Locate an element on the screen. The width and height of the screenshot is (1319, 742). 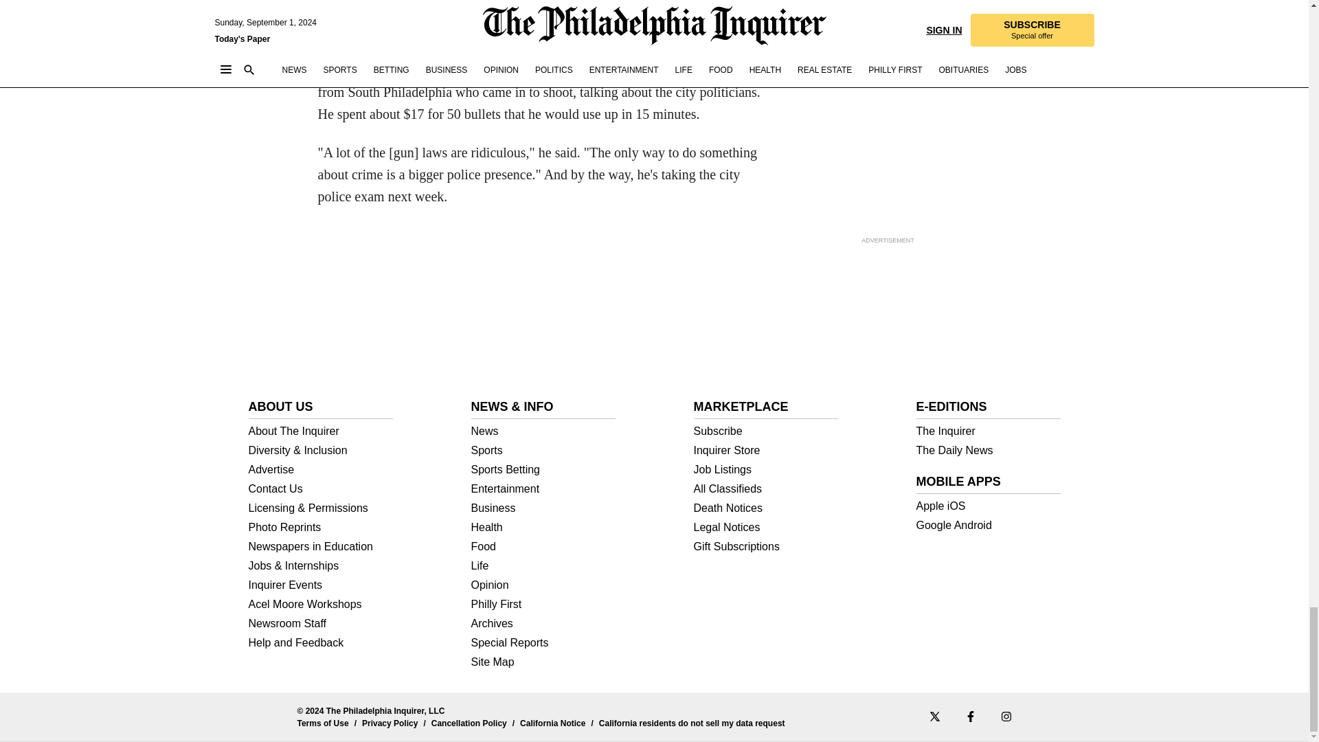
Facebook is located at coordinates (970, 716).